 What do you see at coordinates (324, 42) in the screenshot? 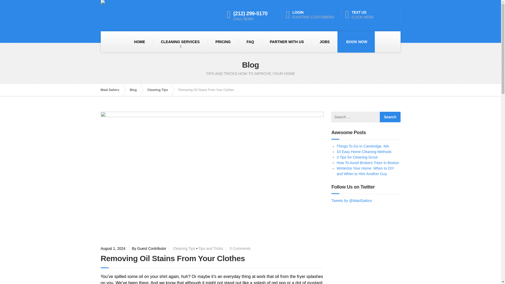
I see `JOBS` at bounding box center [324, 42].